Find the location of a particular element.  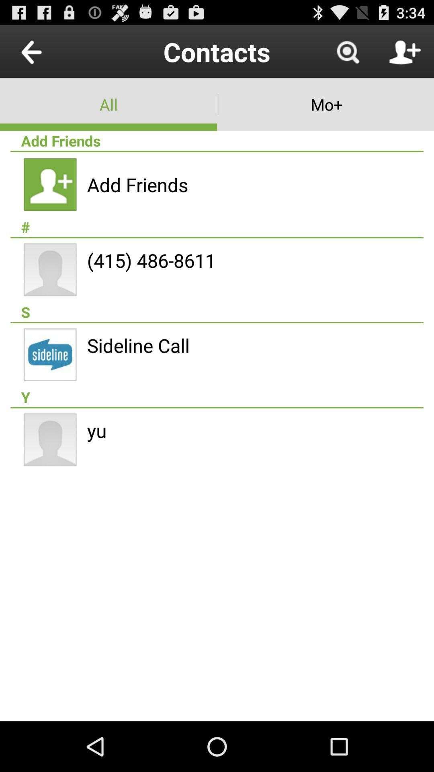

add contact is located at coordinates (405, 51).